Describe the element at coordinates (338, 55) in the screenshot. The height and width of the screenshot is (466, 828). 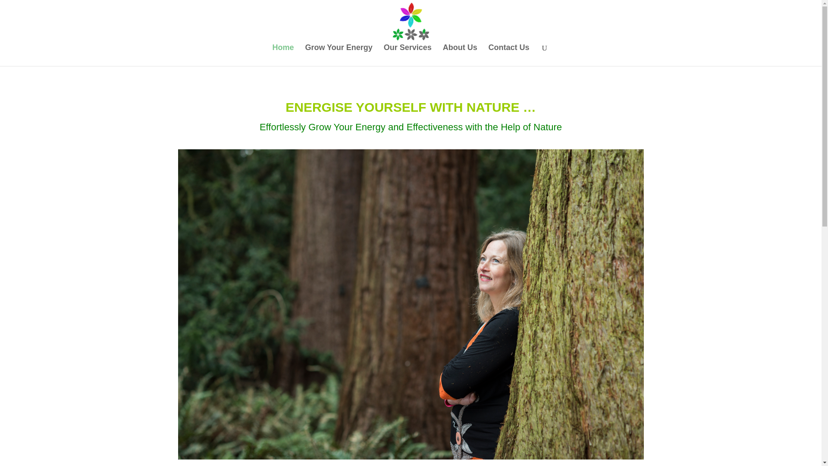
I see `Grow Your Energy` at that location.